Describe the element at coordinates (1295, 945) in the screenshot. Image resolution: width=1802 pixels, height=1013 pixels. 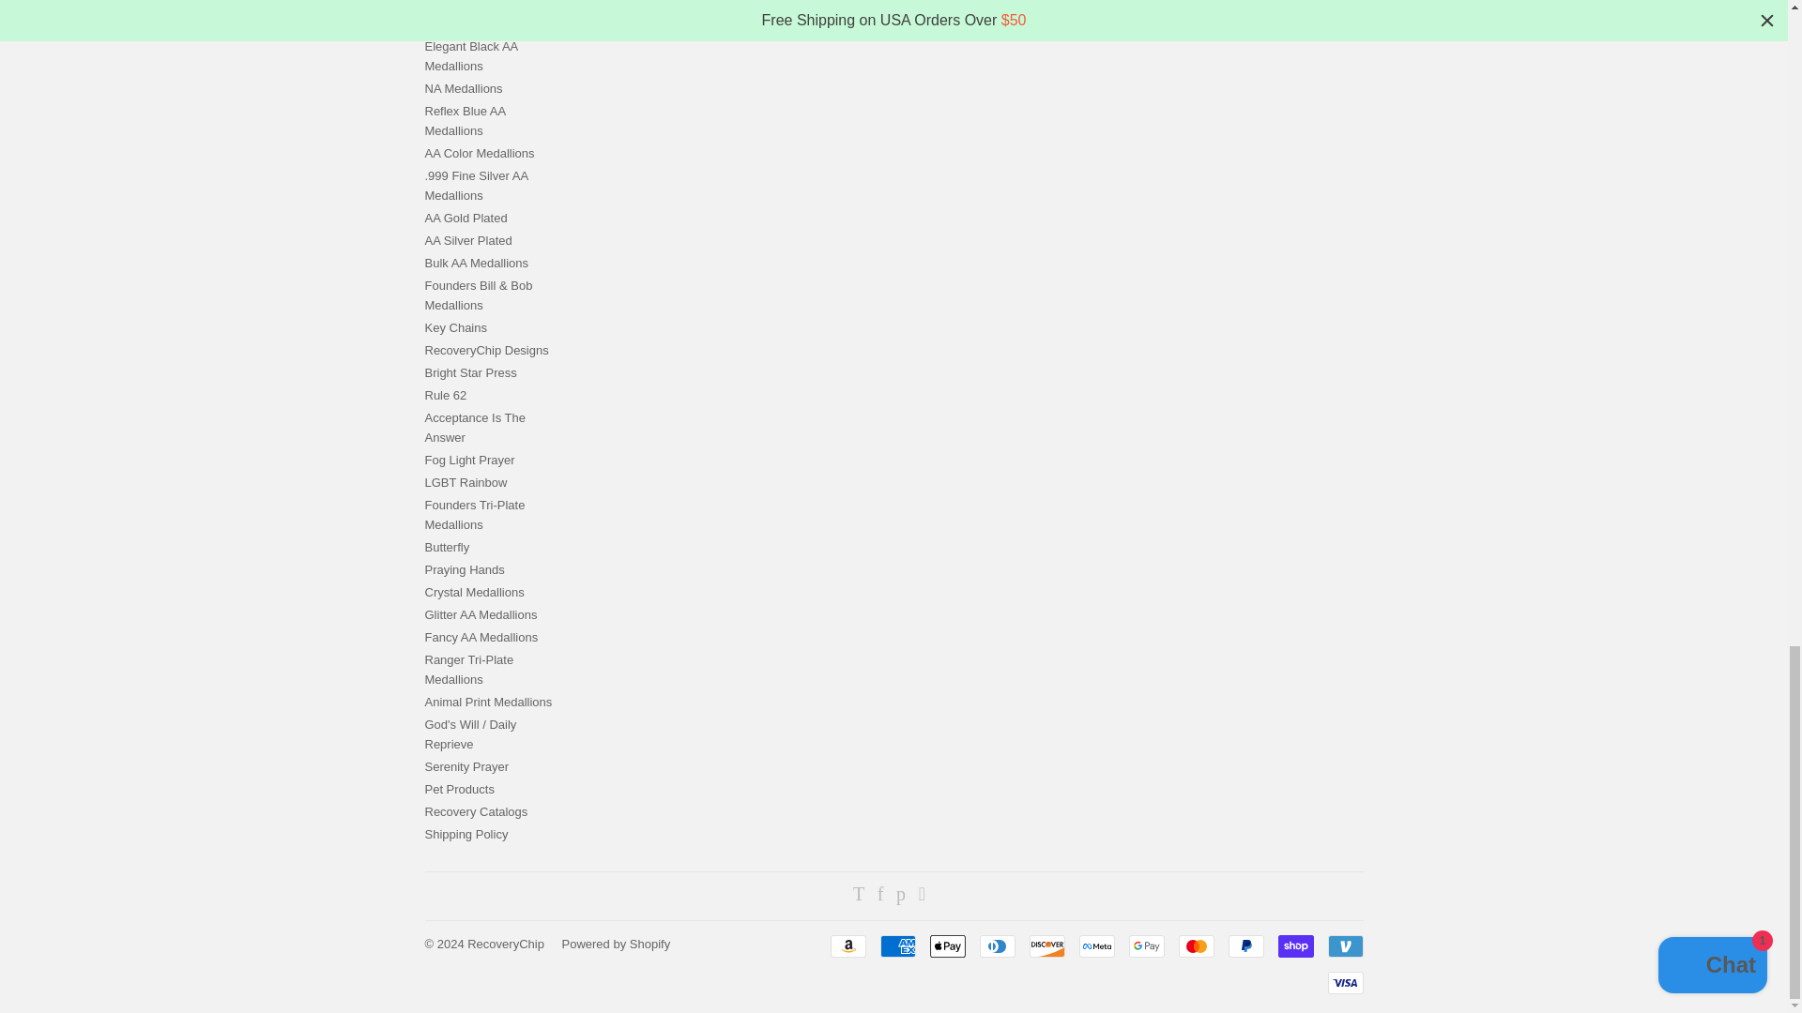
I see `Shop Pay` at that location.